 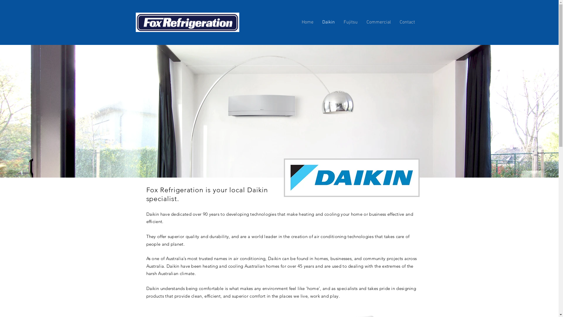 What do you see at coordinates (307, 22) in the screenshot?
I see `Home` at bounding box center [307, 22].